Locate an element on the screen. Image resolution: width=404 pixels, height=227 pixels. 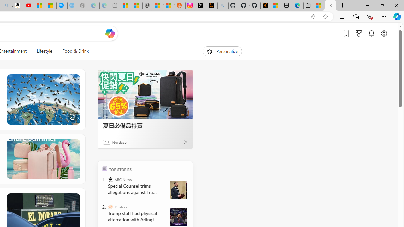
ABC News is located at coordinates (110, 179).